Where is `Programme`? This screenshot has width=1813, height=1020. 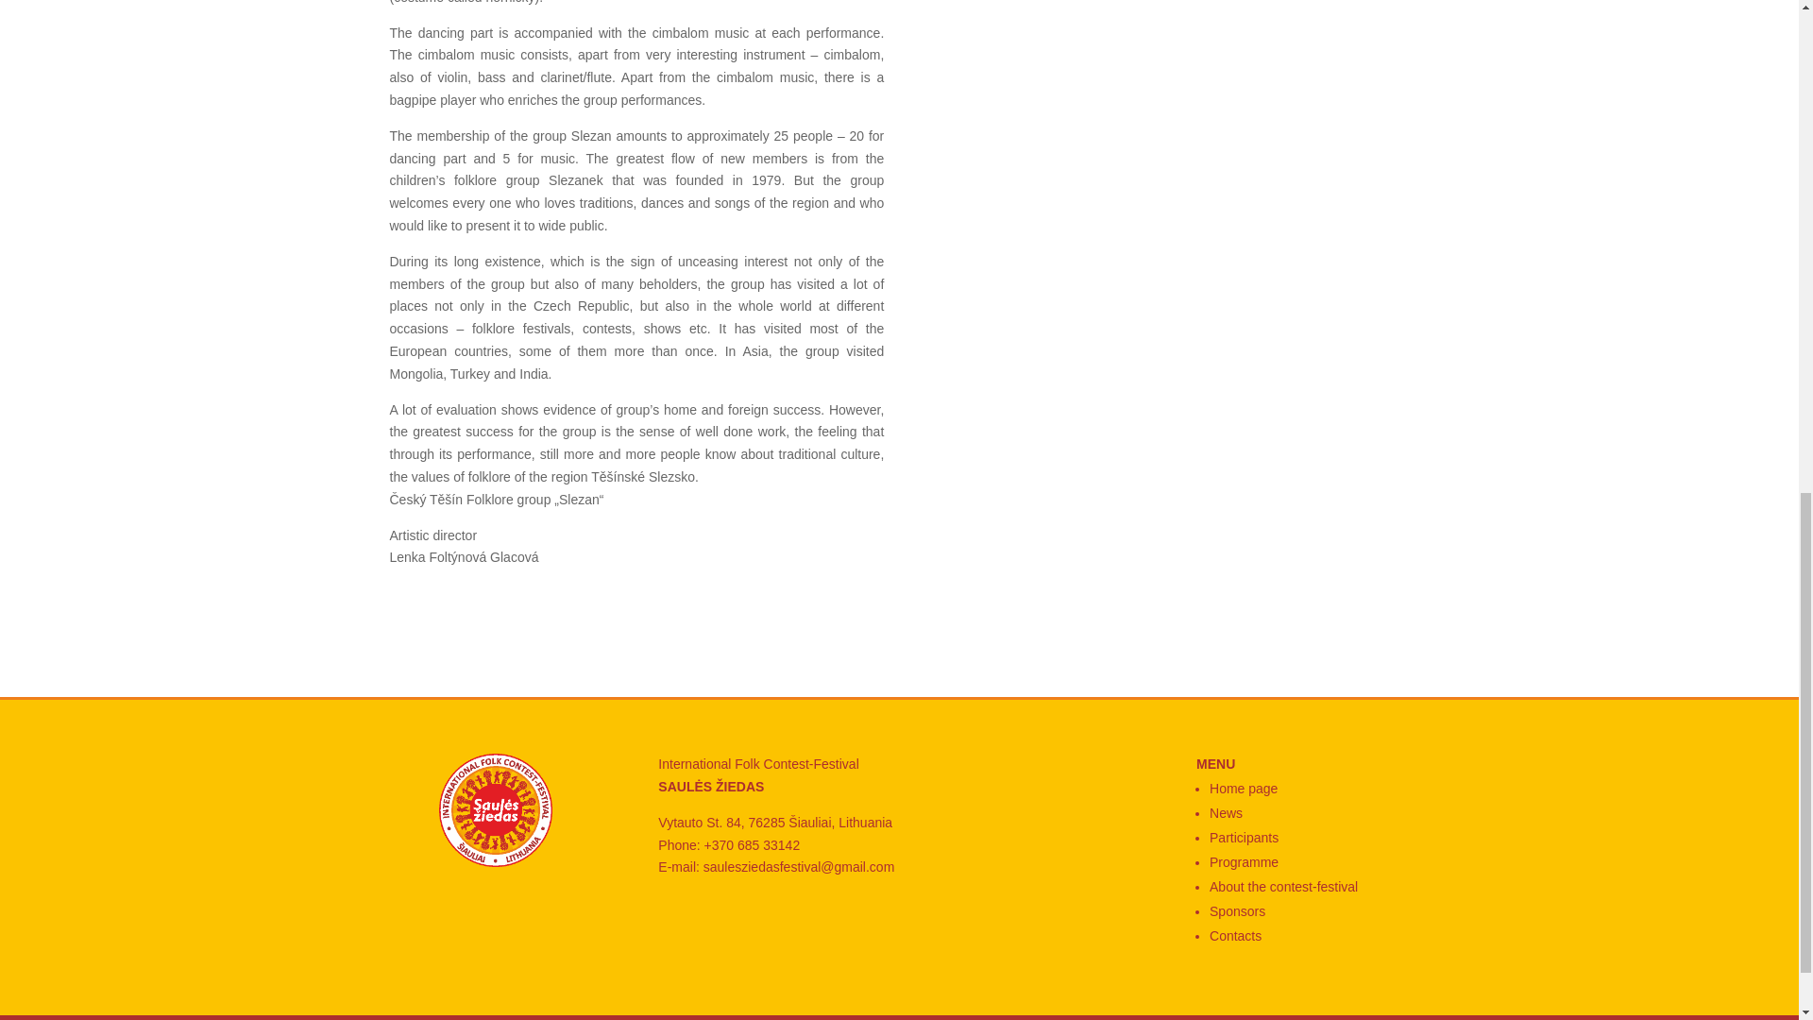 Programme is located at coordinates (1243, 862).